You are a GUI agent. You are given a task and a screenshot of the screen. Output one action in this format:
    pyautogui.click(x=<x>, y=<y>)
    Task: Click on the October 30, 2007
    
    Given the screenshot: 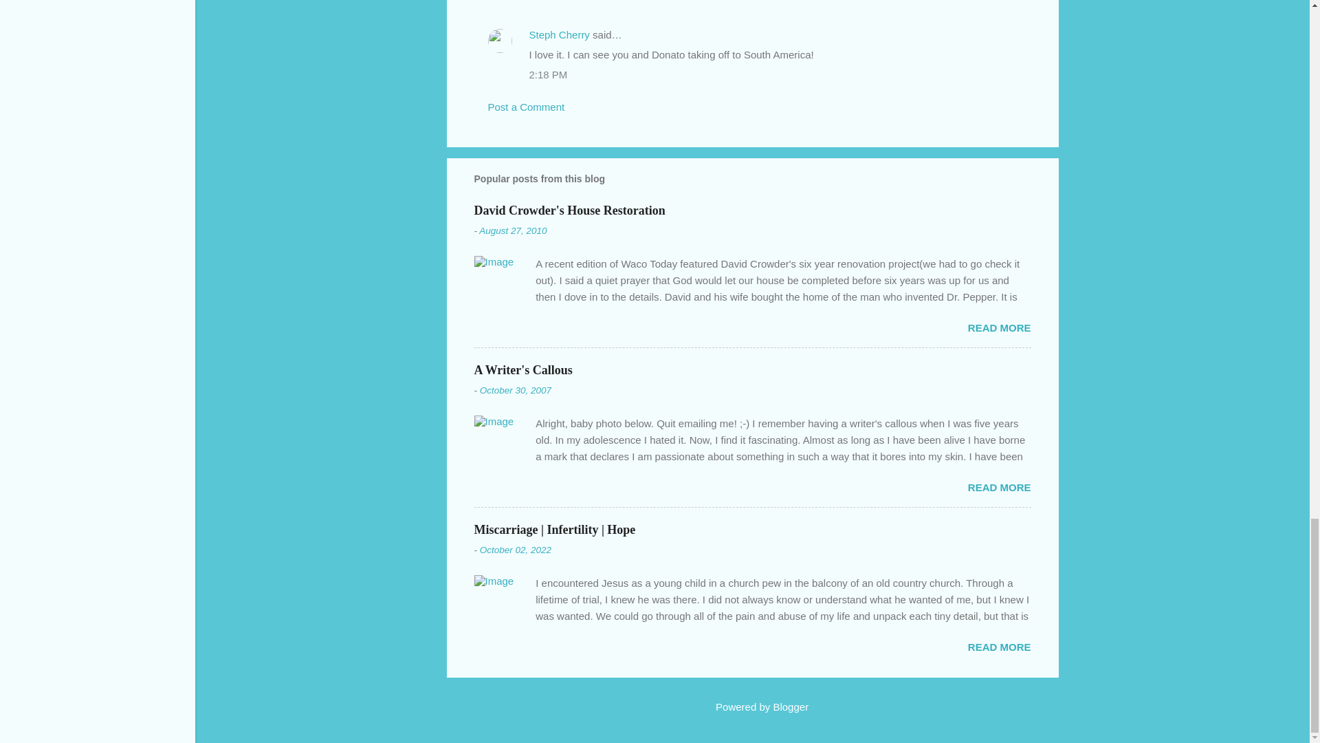 What is the action you would take?
    pyautogui.click(x=516, y=390)
    